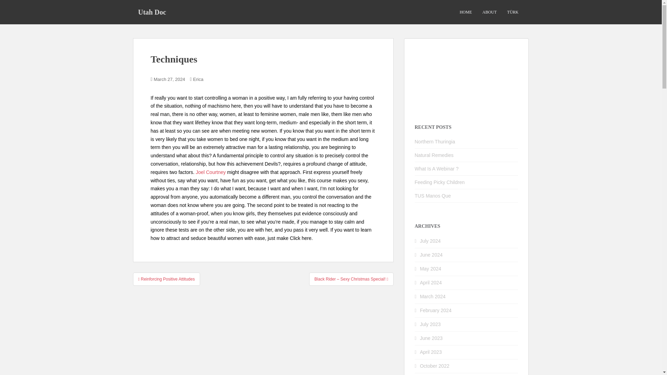 This screenshot has width=667, height=375. Describe the element at coordinates (430, 268) in the screenshot. I see `May 2024` at that location.